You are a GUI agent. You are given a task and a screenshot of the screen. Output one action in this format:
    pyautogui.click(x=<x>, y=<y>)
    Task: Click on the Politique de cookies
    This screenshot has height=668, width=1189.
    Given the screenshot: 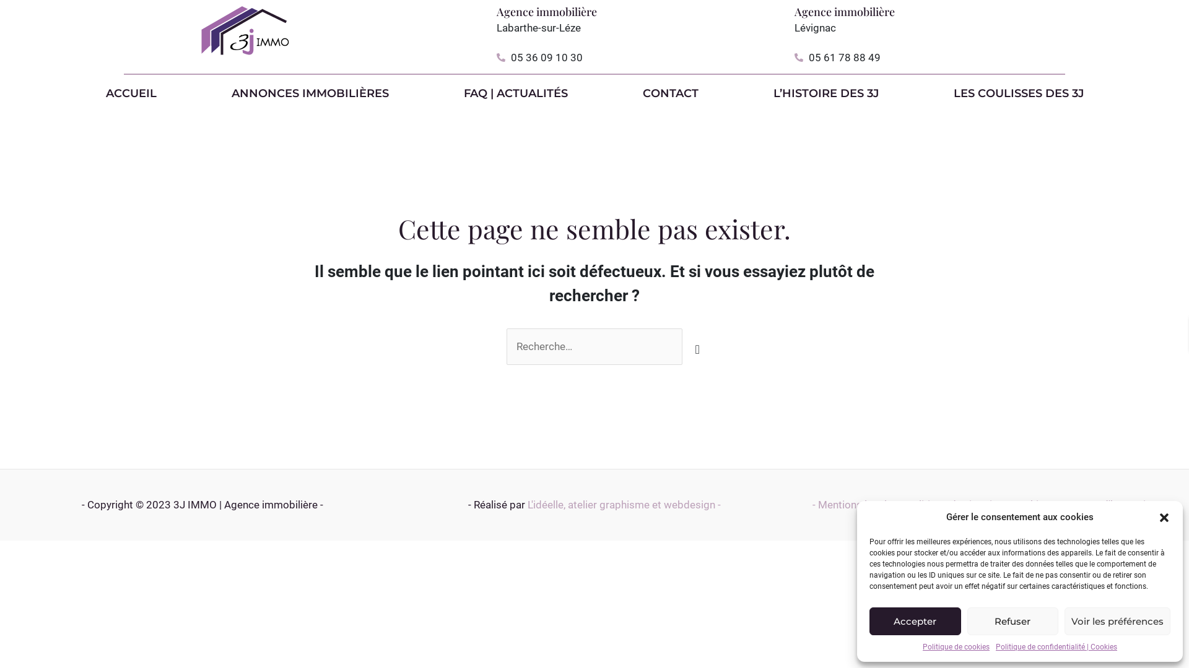 What is the action you would take?
    pyautogui.click(x=956, y=647)
    